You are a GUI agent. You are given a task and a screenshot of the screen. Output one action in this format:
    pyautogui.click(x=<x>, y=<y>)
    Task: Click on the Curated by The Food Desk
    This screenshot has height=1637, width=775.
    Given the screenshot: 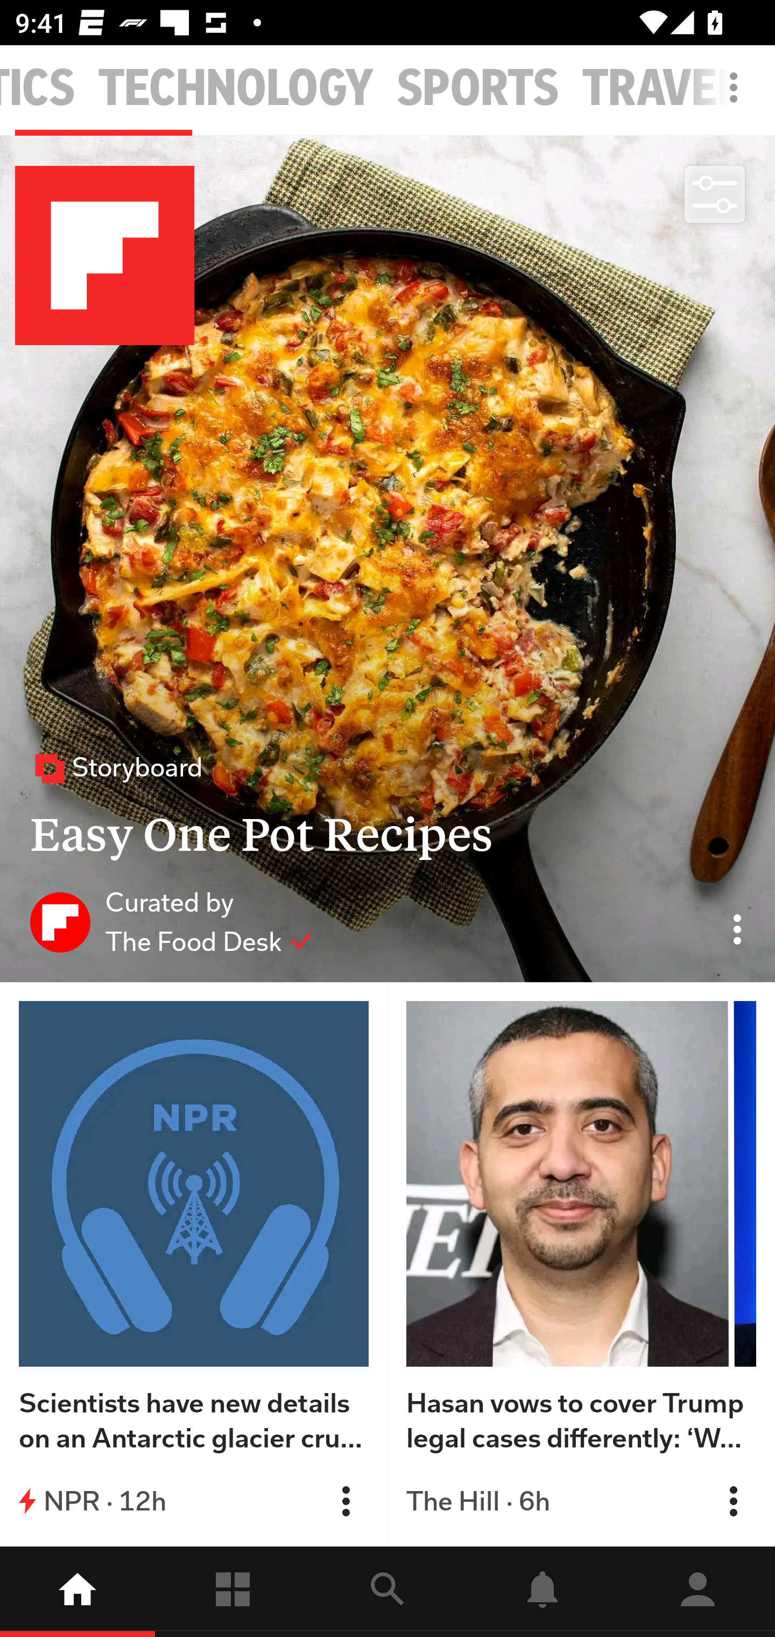 What is the action you would take?
    pyautogui.click(x=171, y=921)
    